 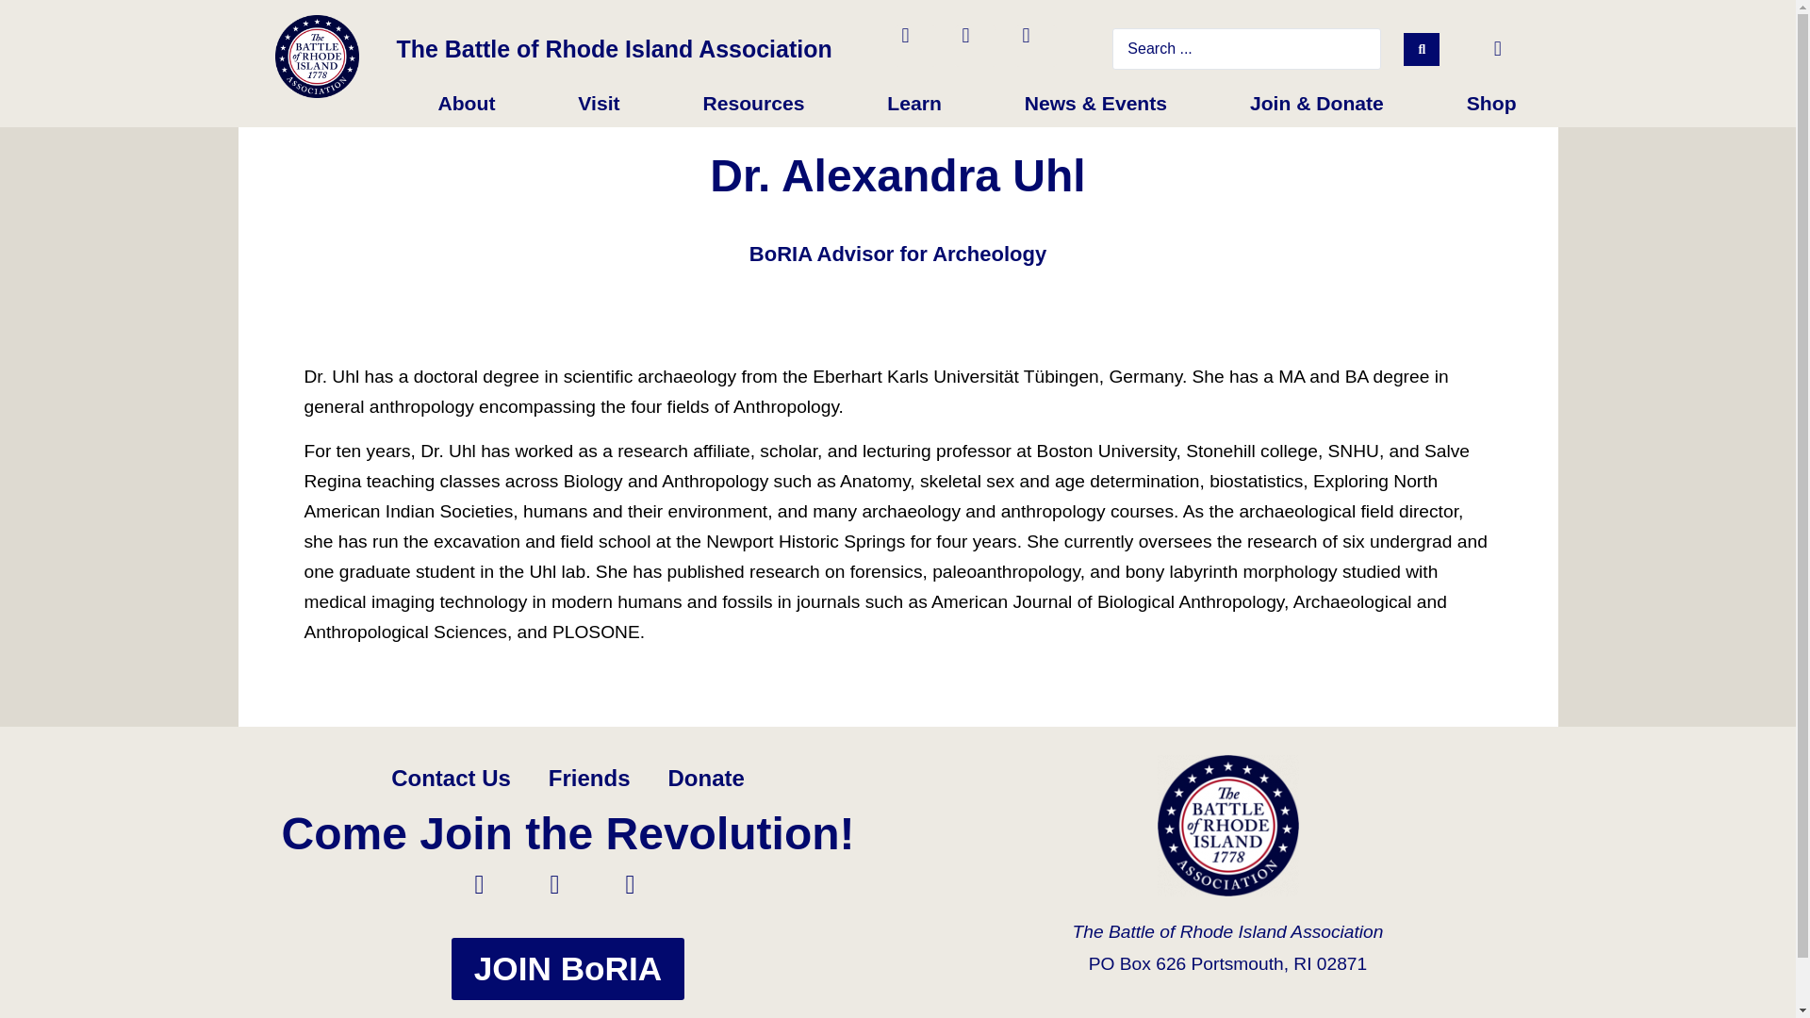 What do you see at coordinates (613, 48) in the screenshot?
I see `The Battle of Rhode Island Association` at bounding box center [613, 48].